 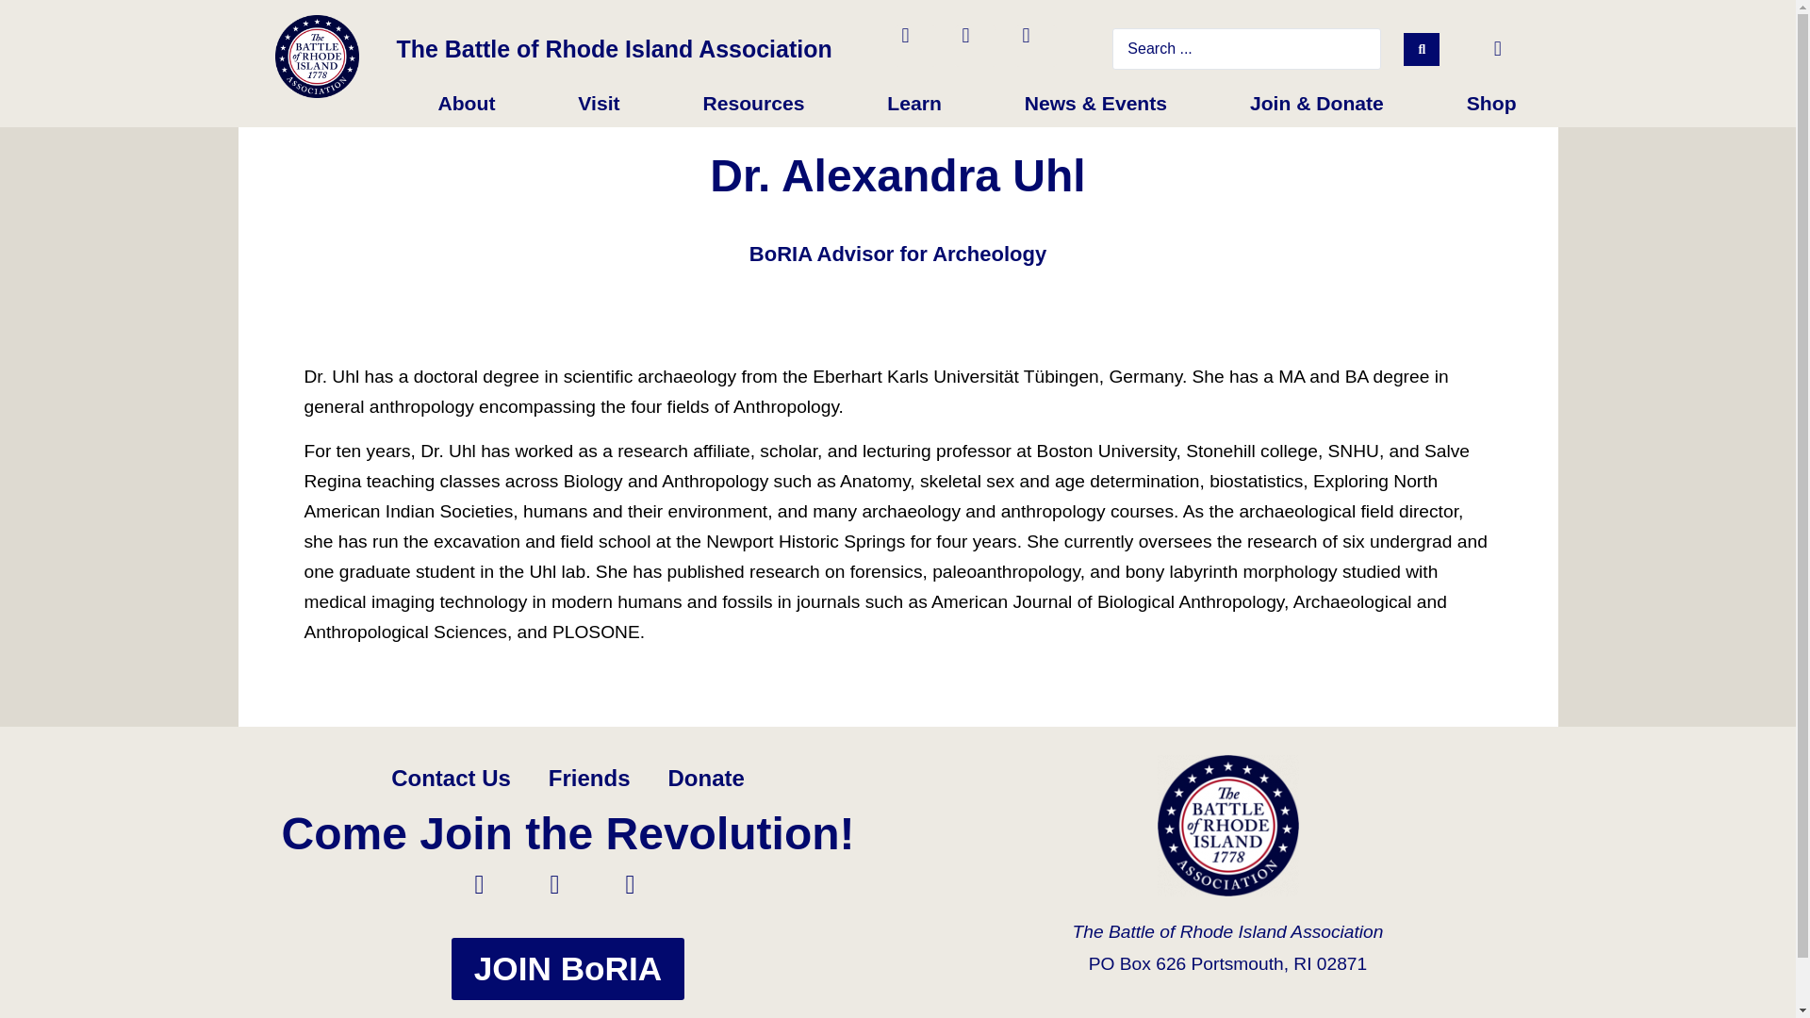 What do you see at coordinates (613, 48) in the screenshot?
I see `The Battle of Rhode Island Association` at bounding box center [613, 48].